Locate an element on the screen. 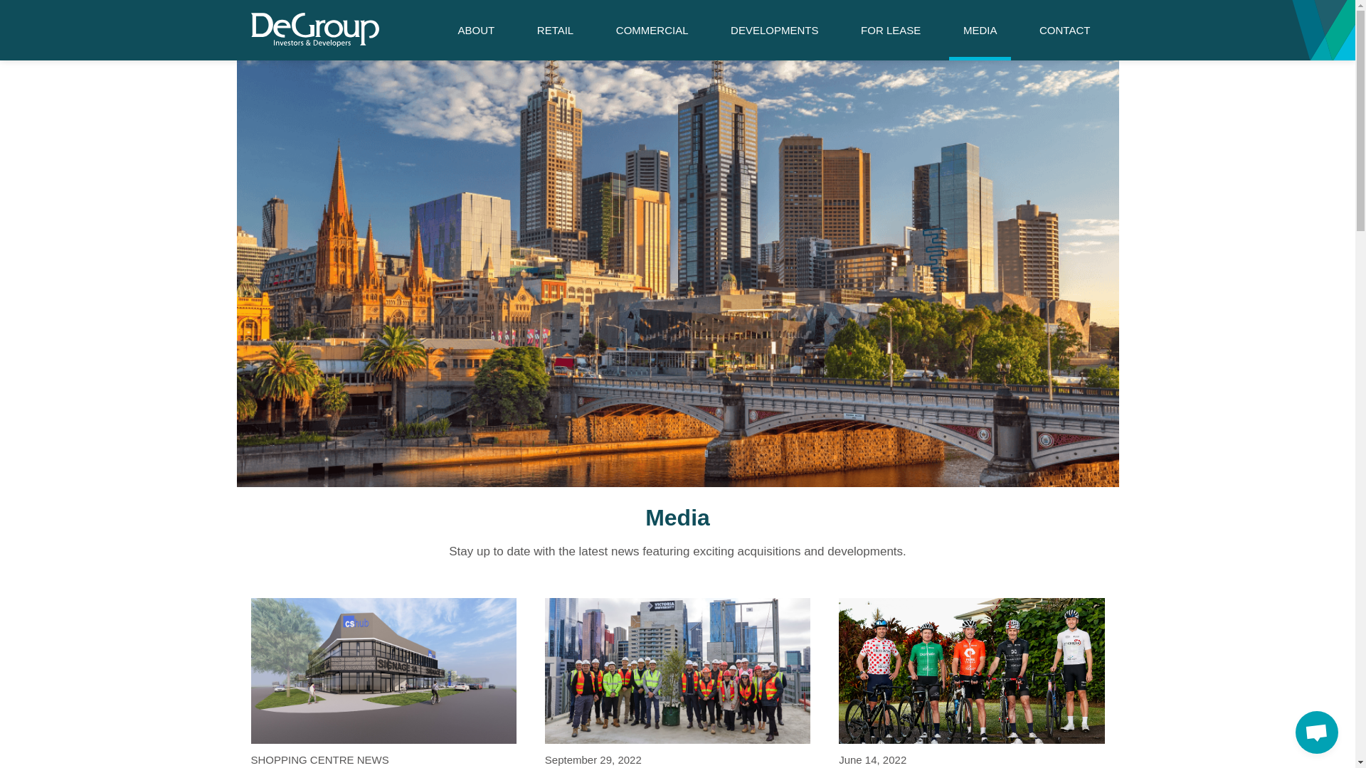 Image resolution: width=1366 pixels, height=768 pixels. FOR LEASE is located at coordinates (891, 30).